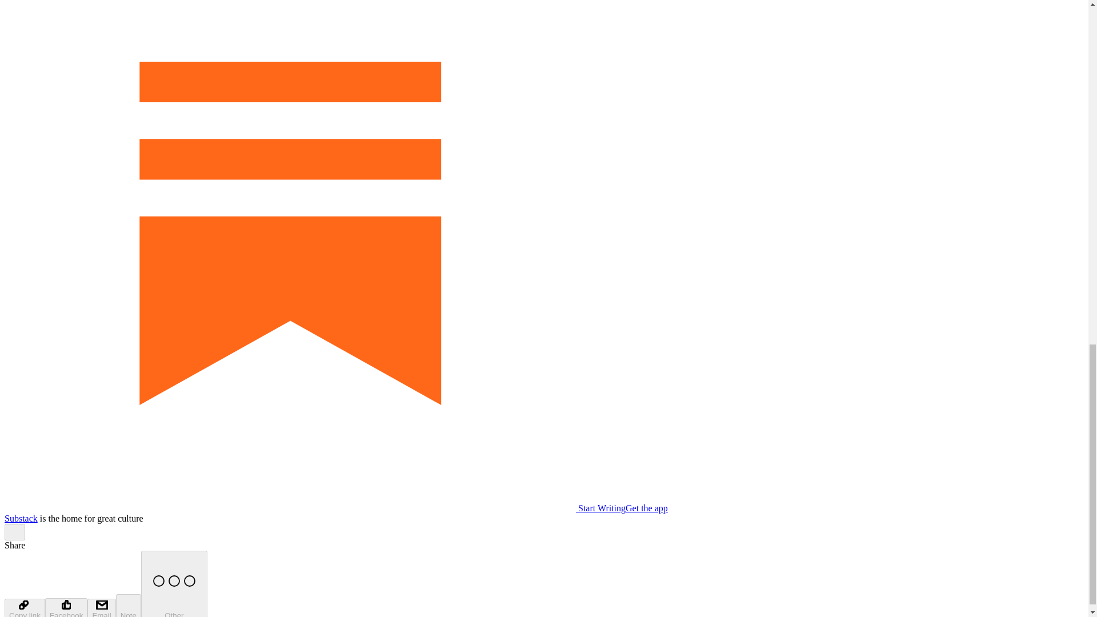 This screenshot has height=617, width=1097. What do you see at coordinates (314, 508) in the screenshot?
I see `Start Writing` at bounding box center [314, 508].